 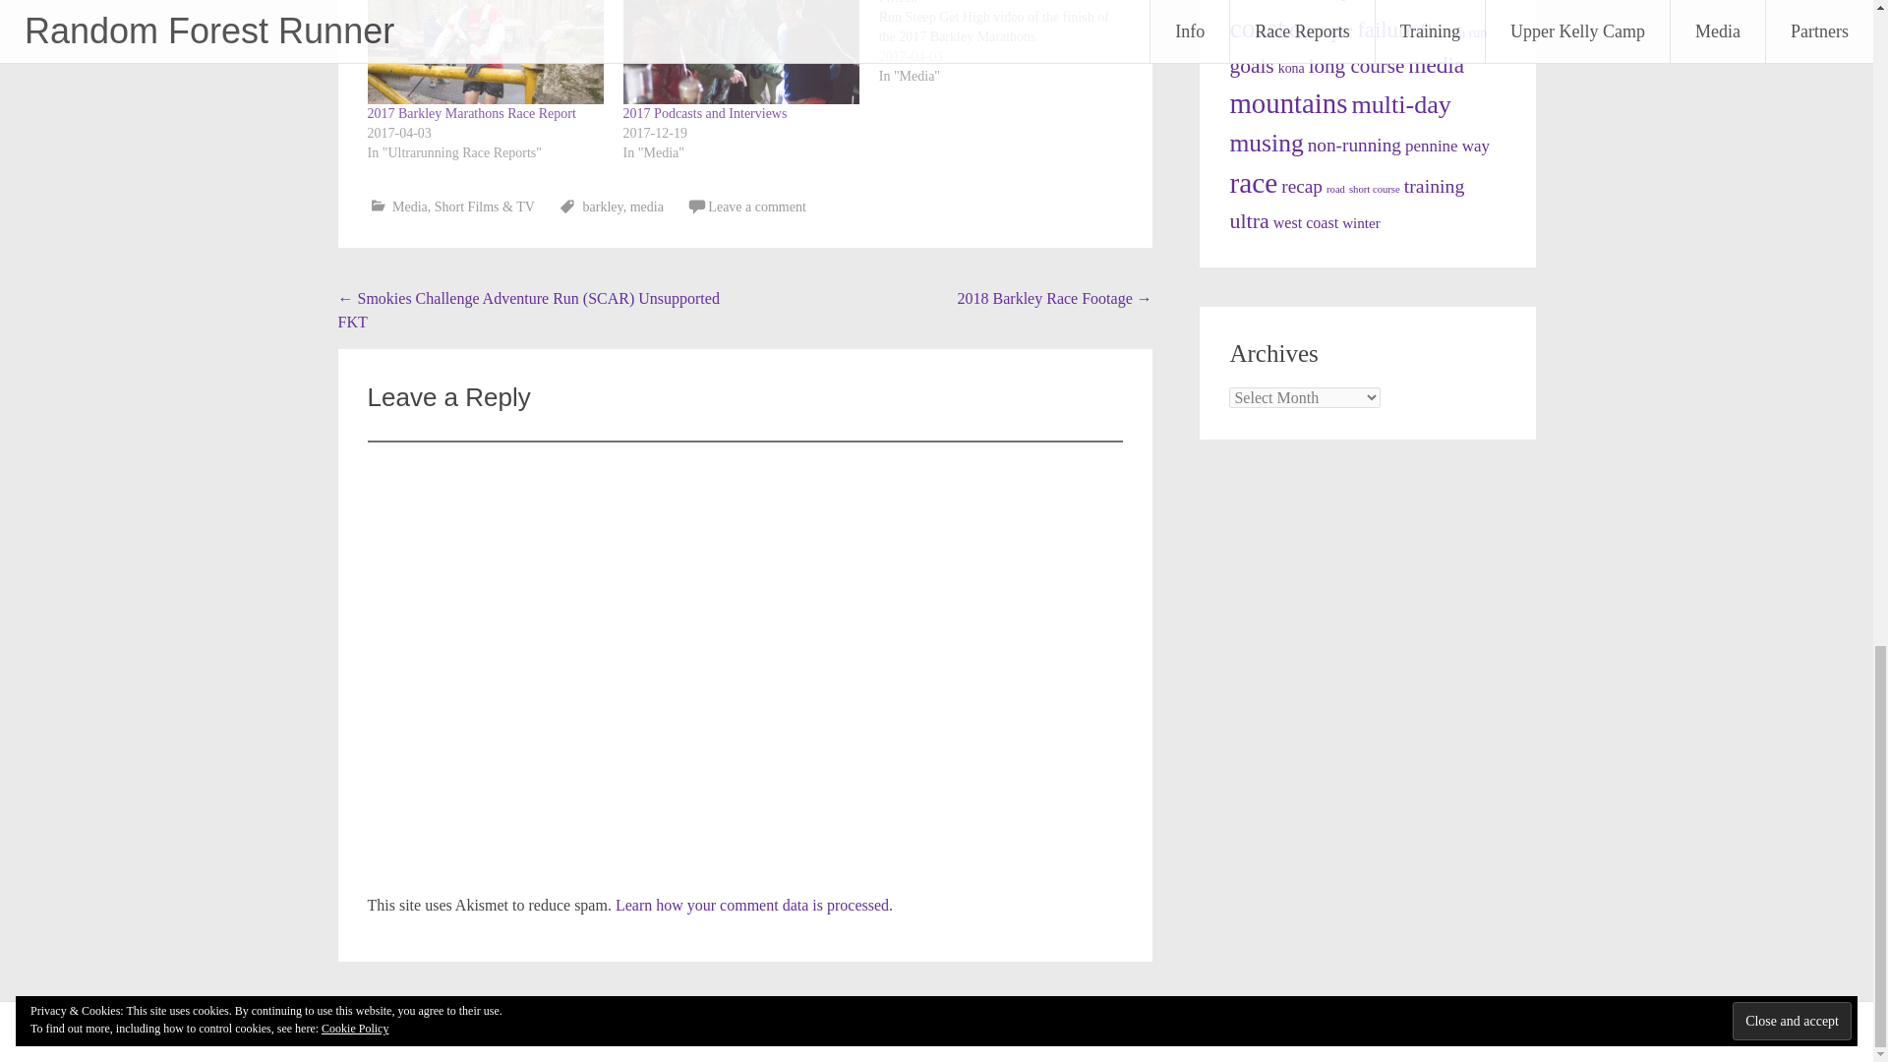 I want to click on Media, so click(x=410, y=206).